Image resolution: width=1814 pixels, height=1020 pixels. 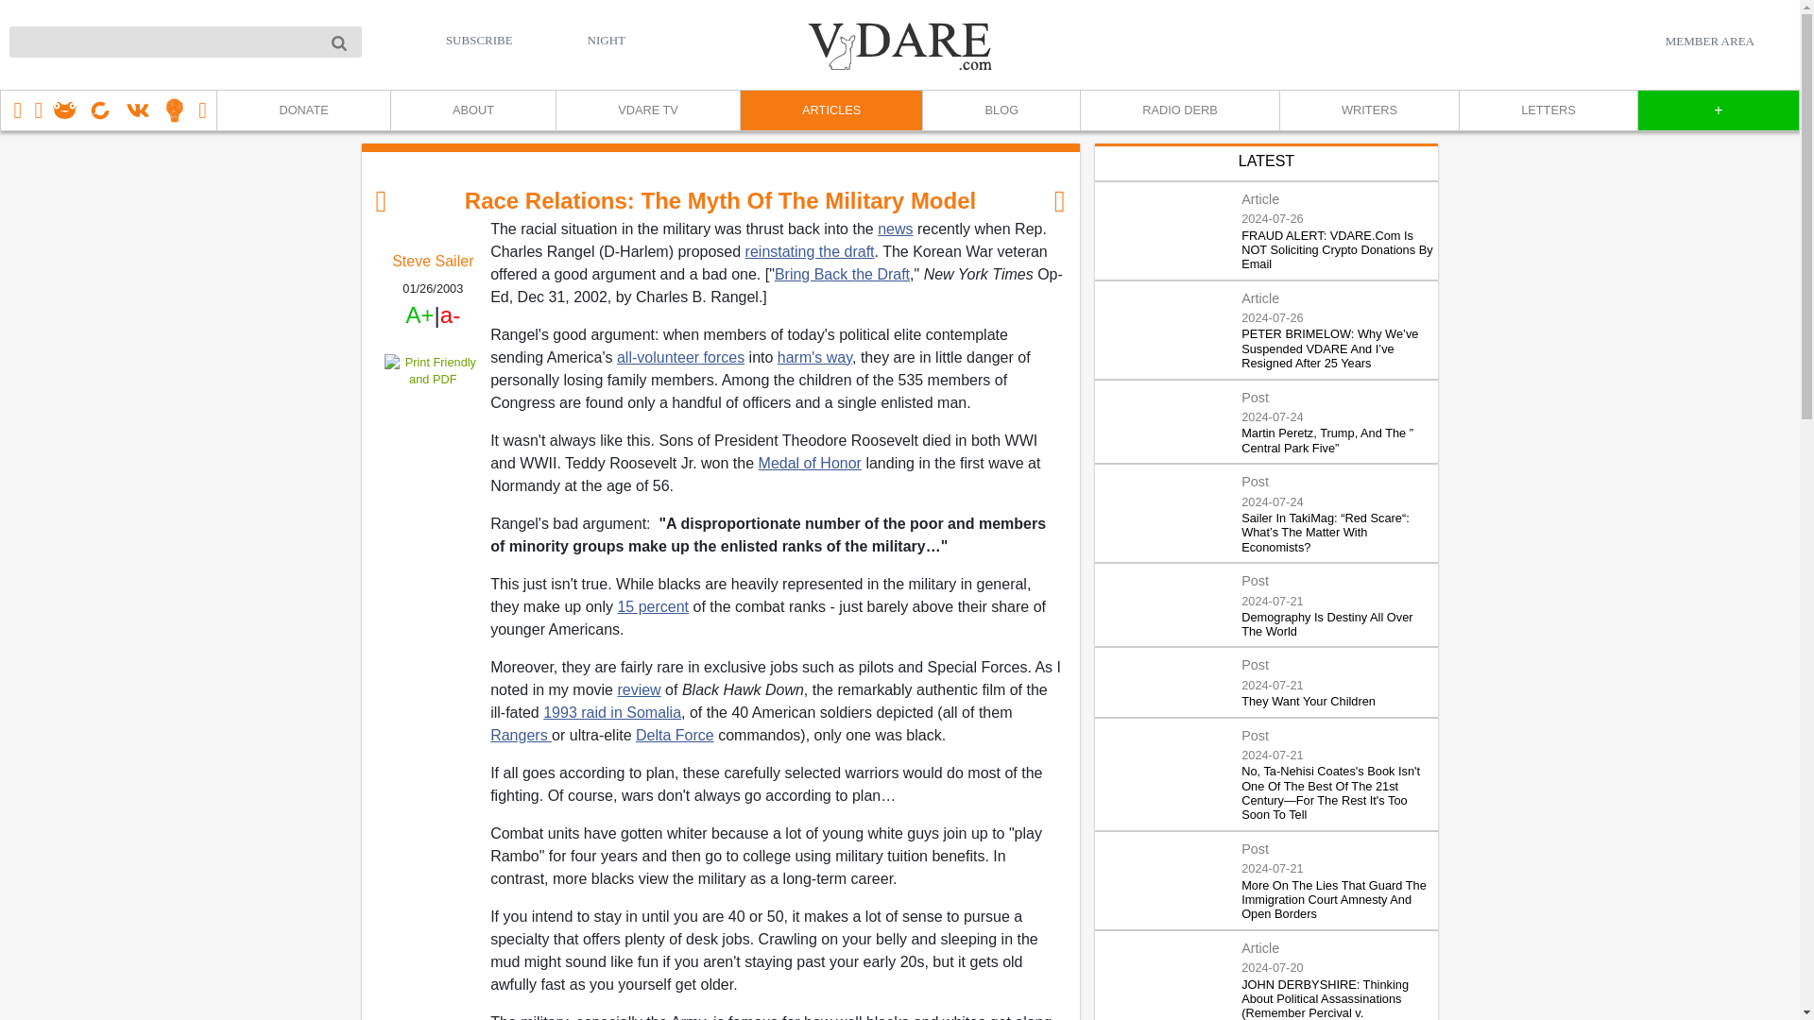 What do you see at coordinates (1548, 110) in the screenshot?
I see `LETTERS` at bounding box center [1548, 110].